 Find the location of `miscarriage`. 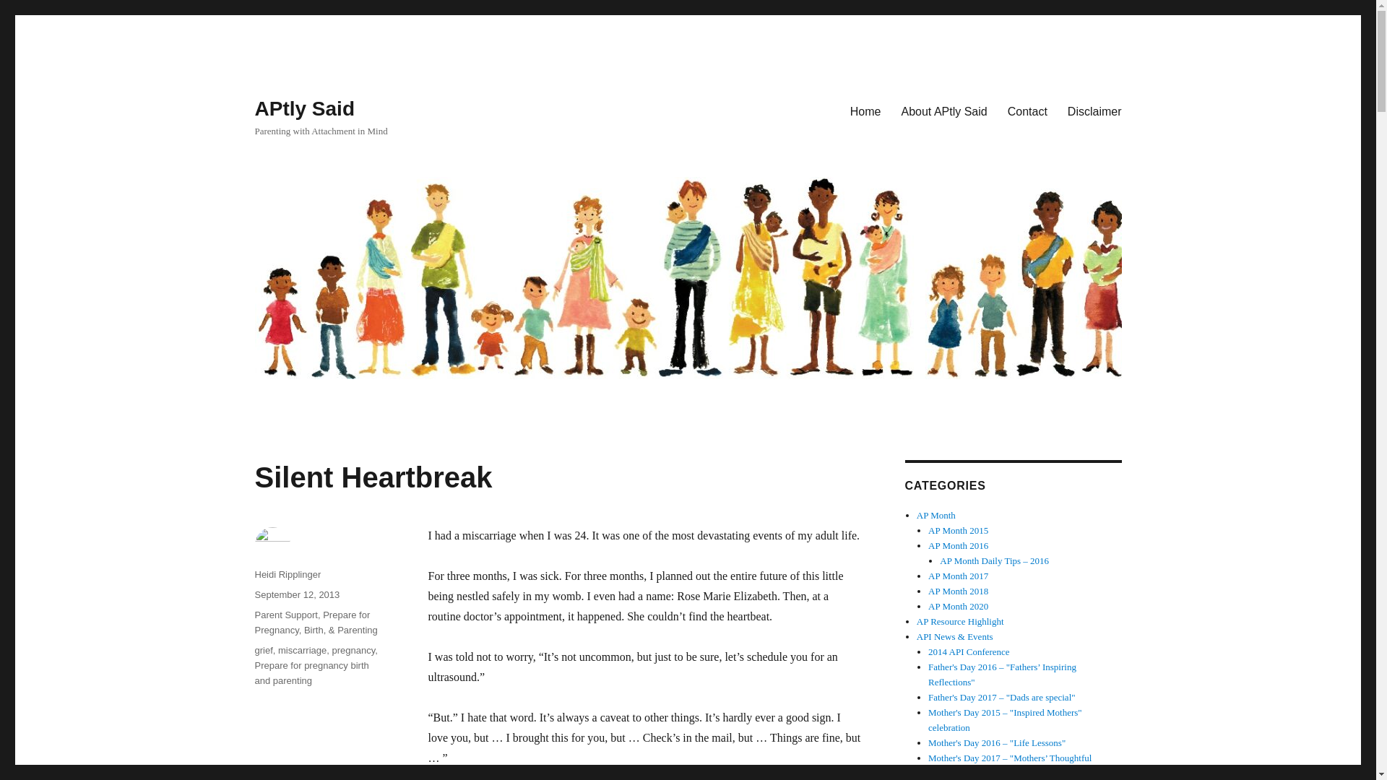

miscarriage is located at coordinates (302, 650).